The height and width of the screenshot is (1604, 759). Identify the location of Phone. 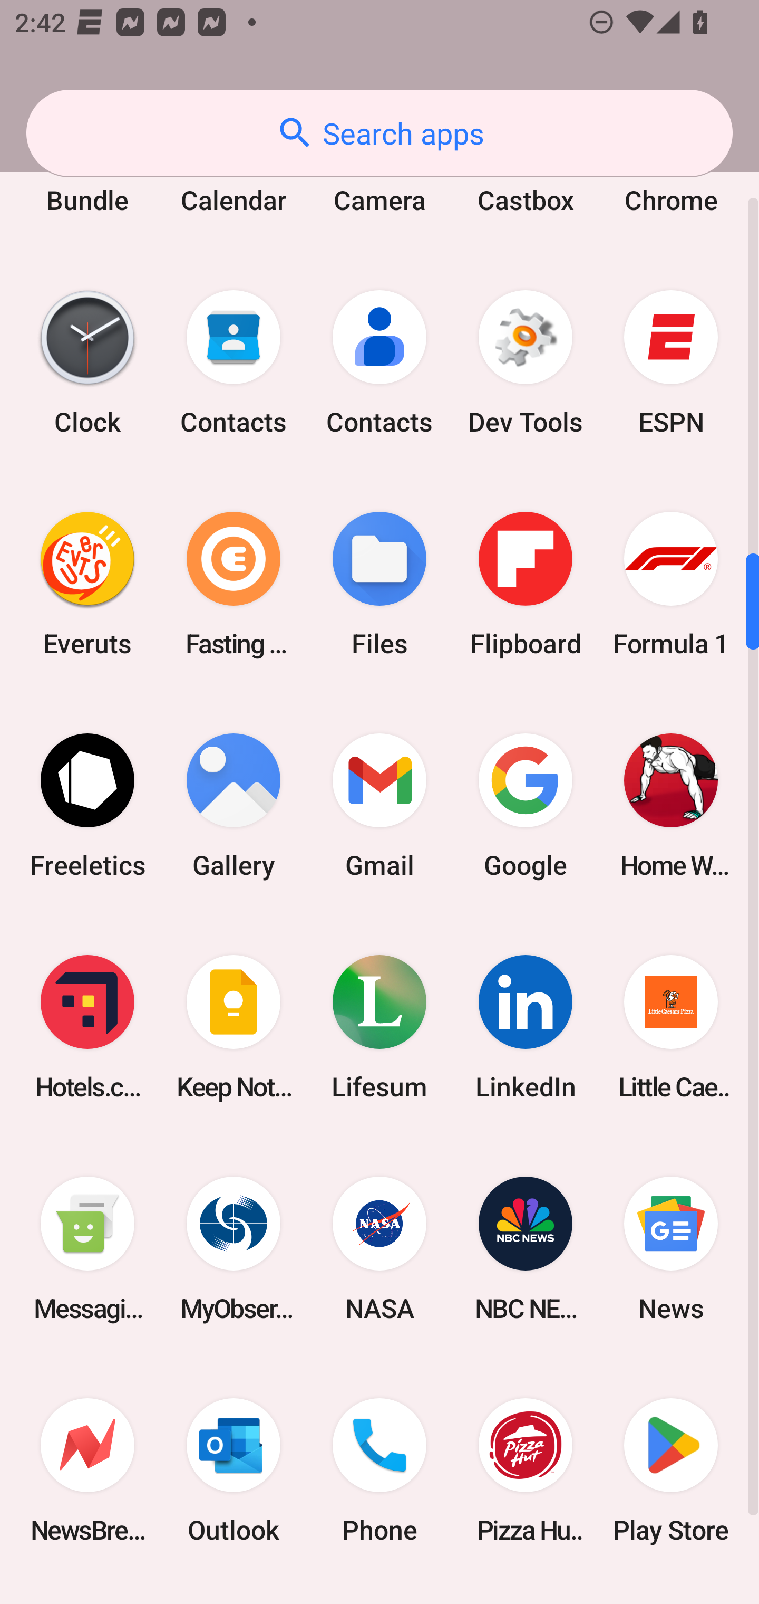
(379, 1471).